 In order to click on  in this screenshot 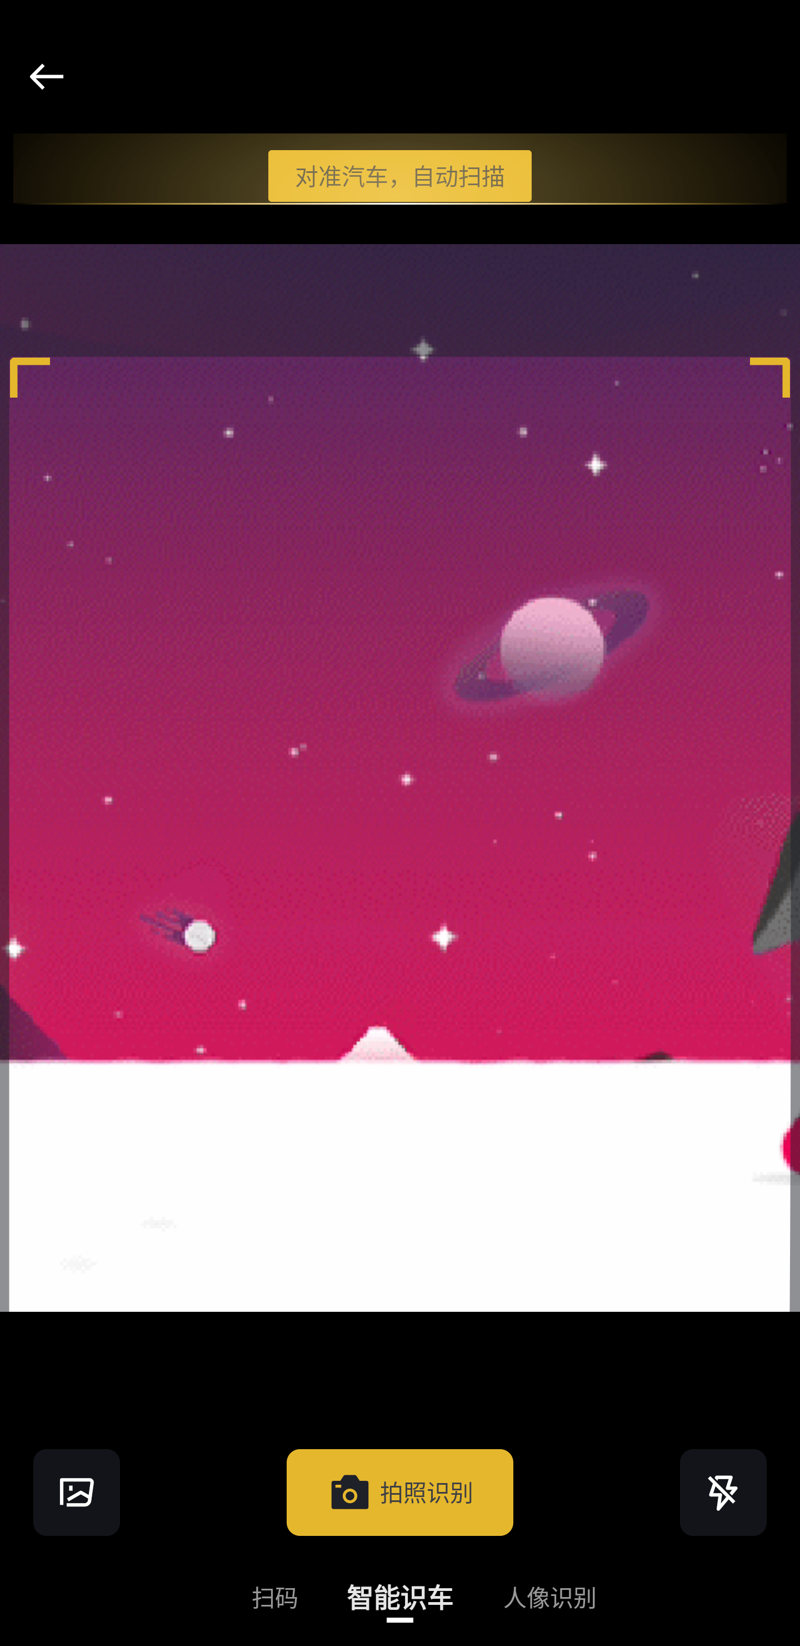, I will do `click(46, 76)`.